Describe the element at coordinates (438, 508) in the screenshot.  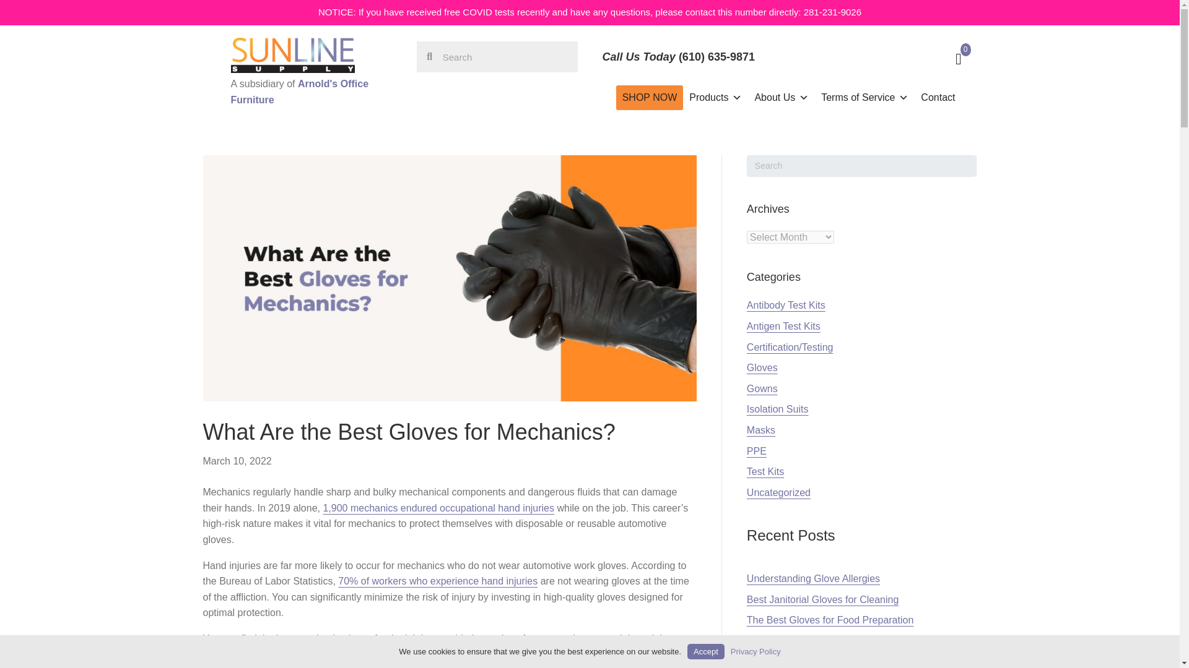
I see `1,900 mechanics endured occupational hand injuries` at that location.